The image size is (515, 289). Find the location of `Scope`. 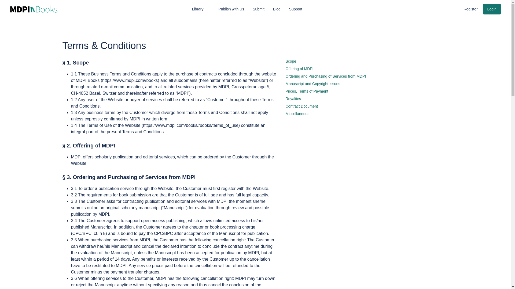

Scope is located at coordinates (291, 61).